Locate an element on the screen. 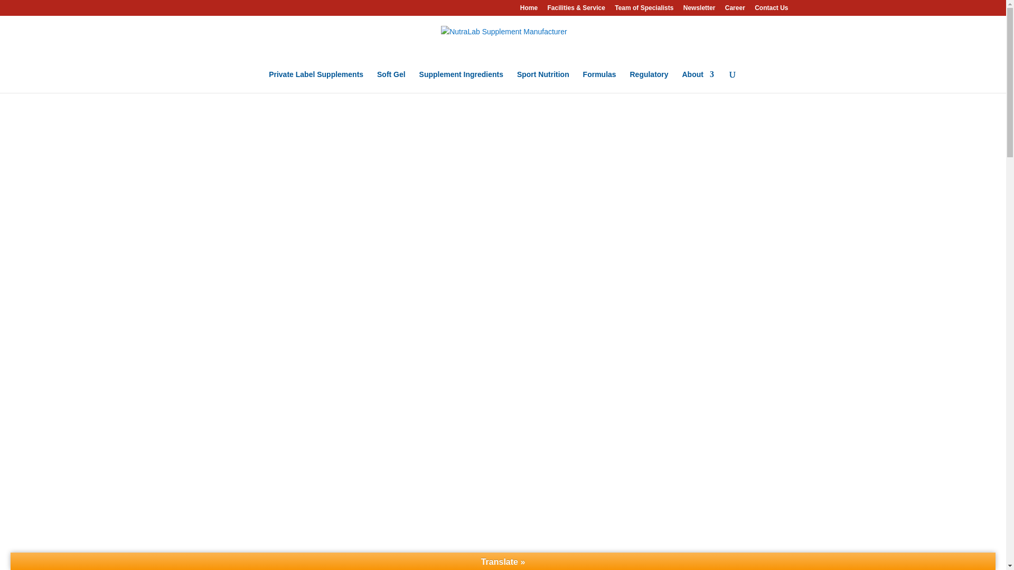  Supplement Ingredients is located at coordinates (461, 81).